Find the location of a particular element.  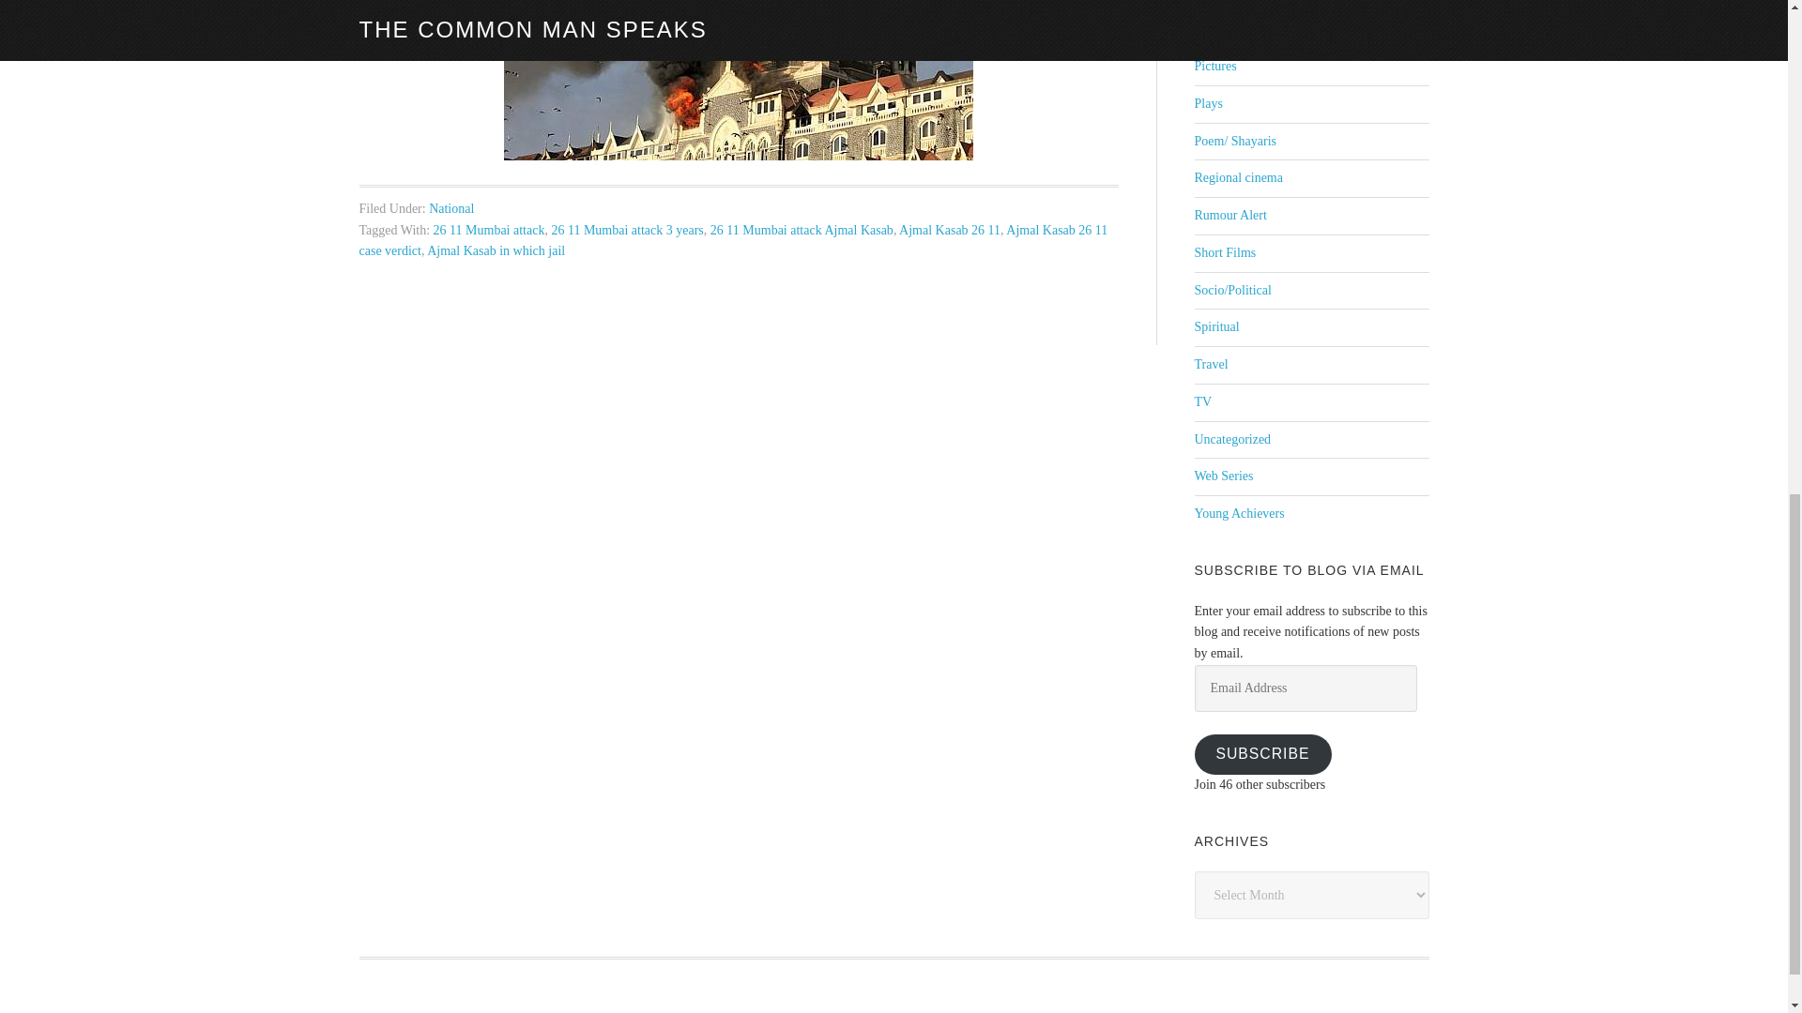

26 11 Mumbai attack 3 years is located at coordinates (627, 229).